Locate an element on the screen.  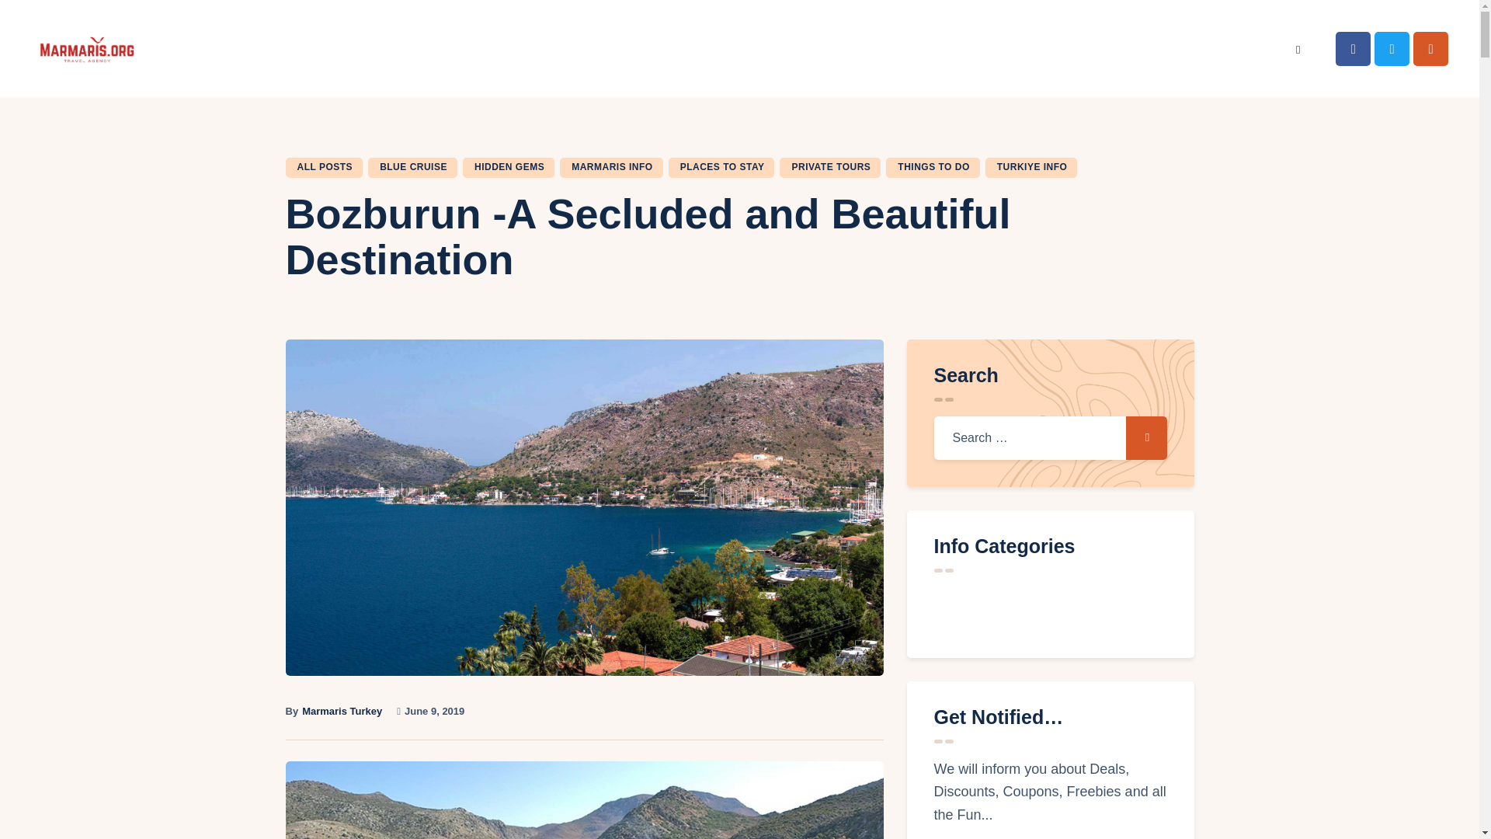
PRIVATE TOURS is located at coordinates (830, 168).